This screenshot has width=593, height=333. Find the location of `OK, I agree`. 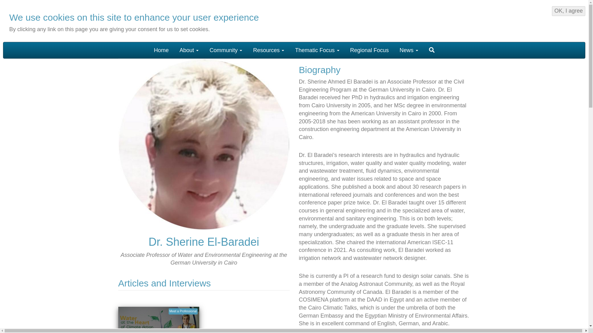

OK, I agree is located at coordinates (569, 11).